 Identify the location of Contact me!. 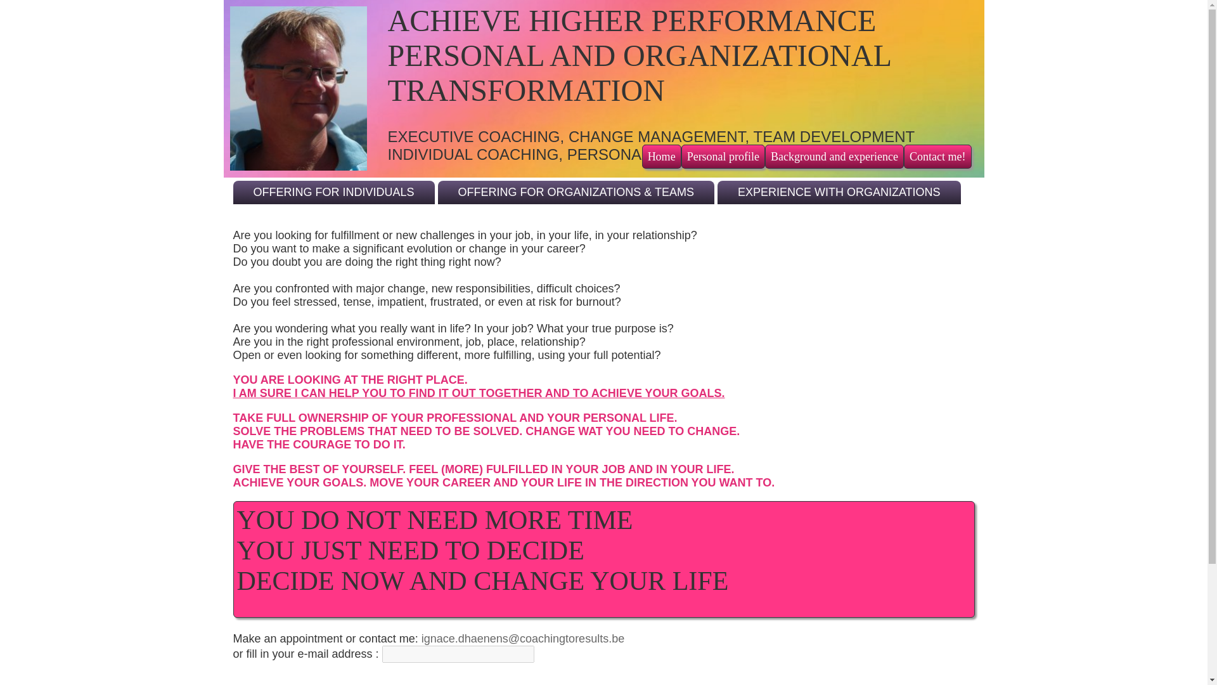
(937, 156).